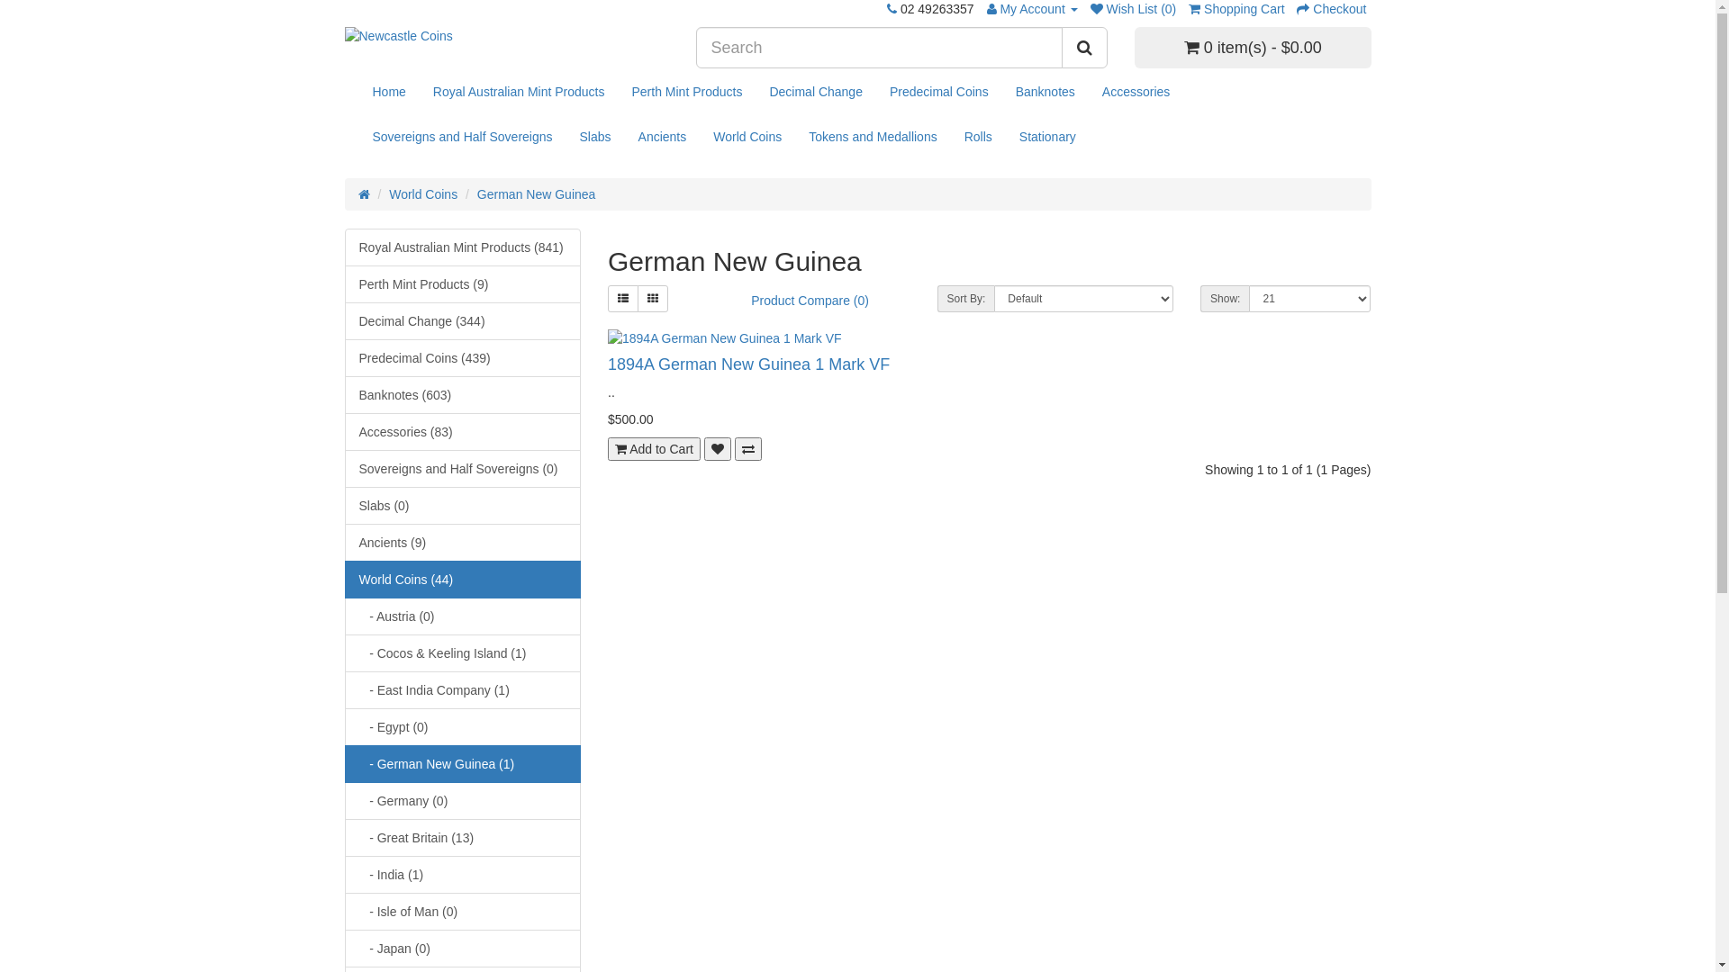  What do you see at coordinates (1136, 92) in the screenshot?
I see `Accessories` at bounding box center [1136, 92].